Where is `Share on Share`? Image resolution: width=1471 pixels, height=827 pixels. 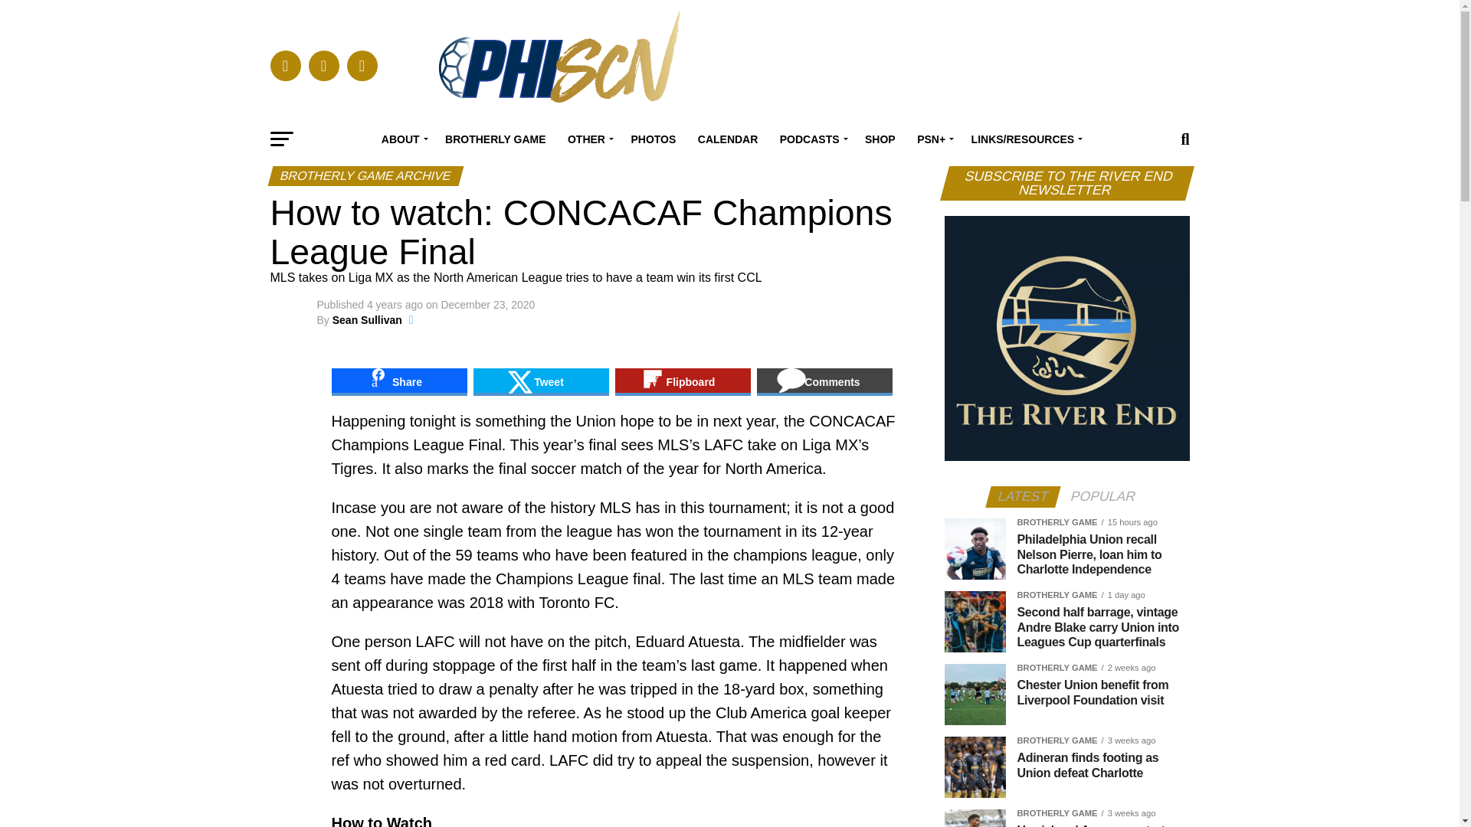 Share on Share is located at coordinates (398, 381).